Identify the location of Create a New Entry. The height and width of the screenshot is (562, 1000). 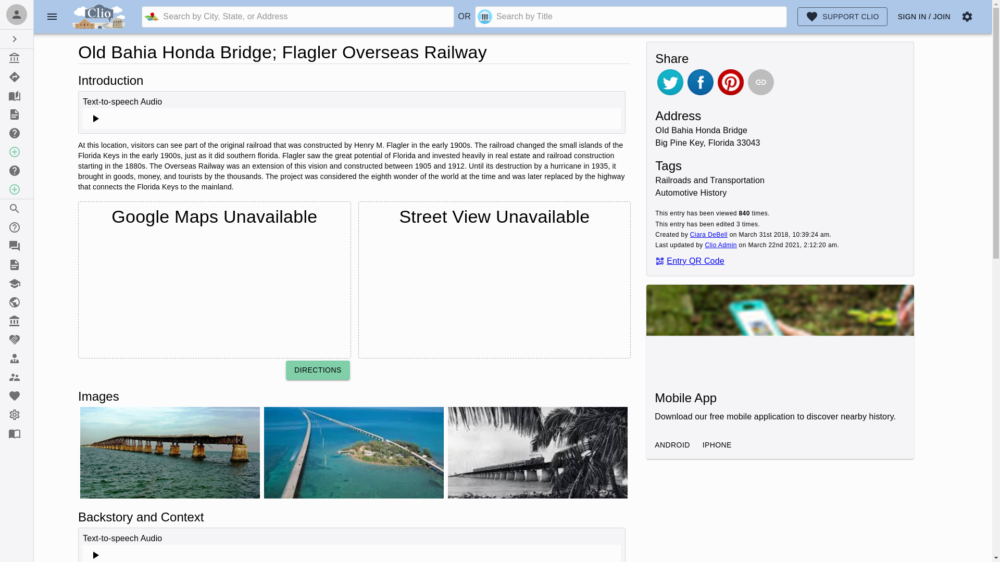
(17, 152).